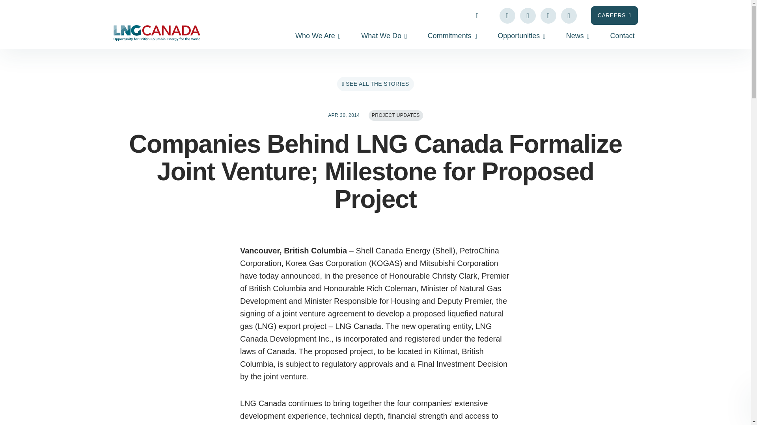 The image size is (757, 425). Describe the element at coordinates (453, 37) in the screenshot. I see `Commitments` at that location.